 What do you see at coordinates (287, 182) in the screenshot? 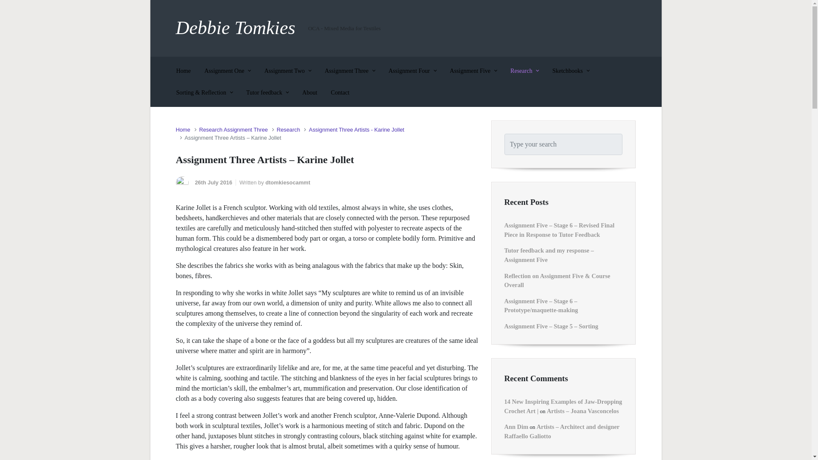
I see `View all posts by dtomkiesocammt` at bounding box center [287, 182].